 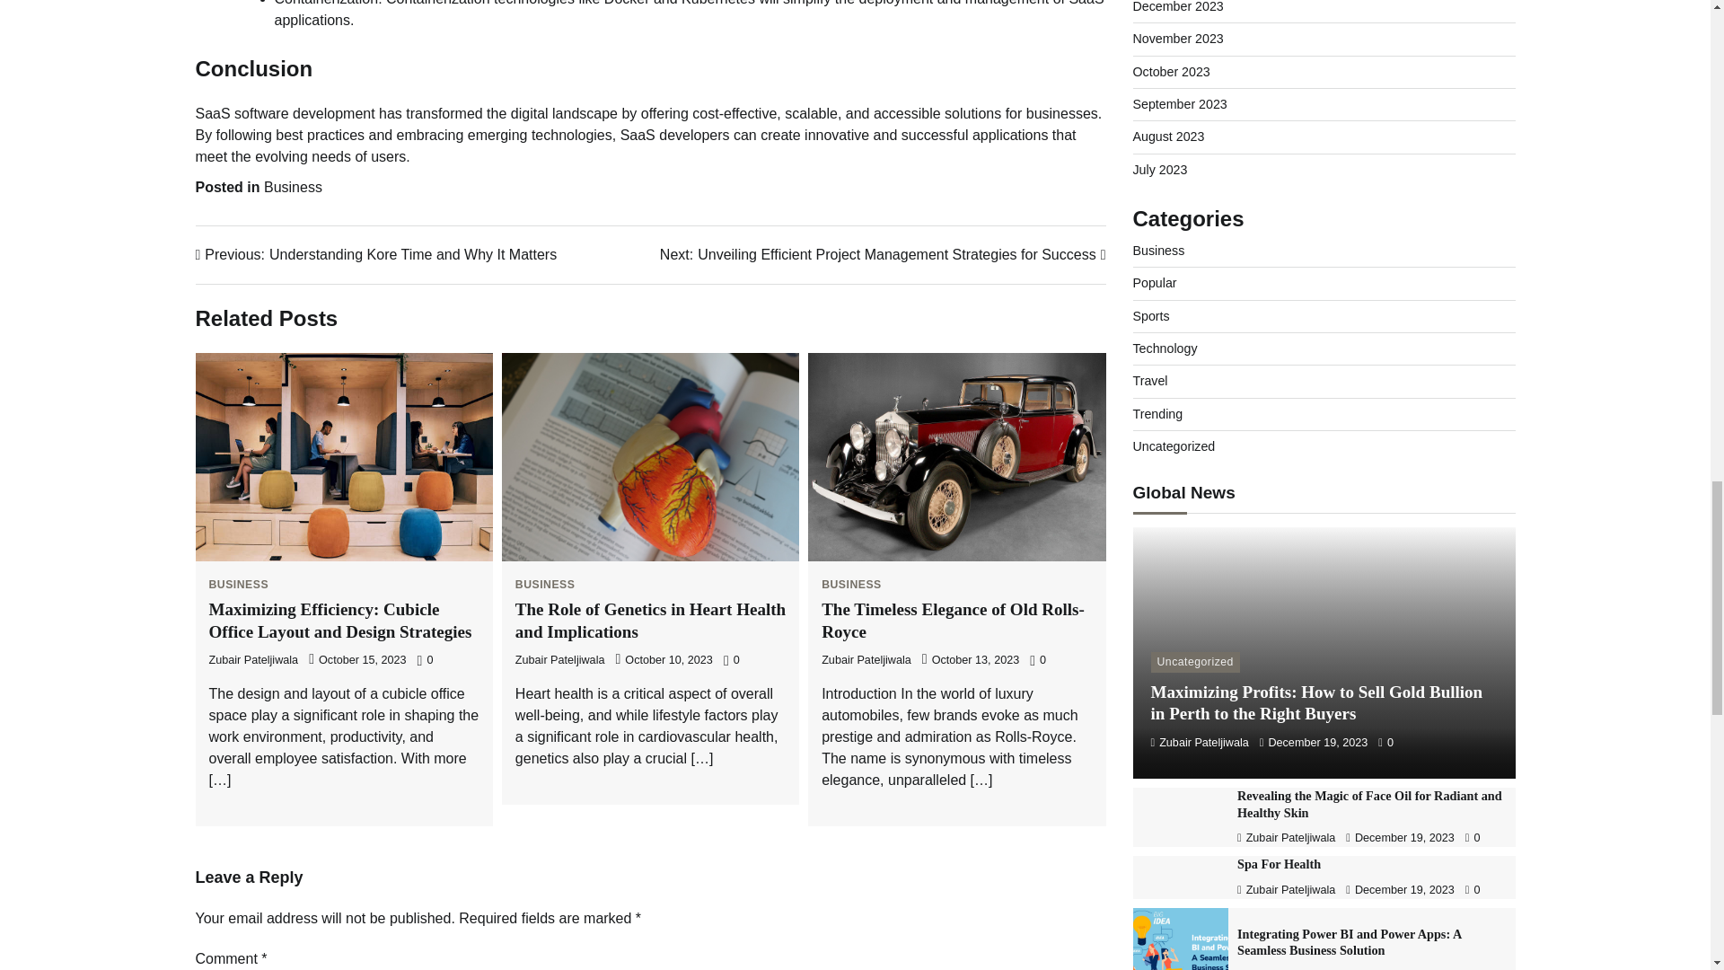 I want to click on Zubair Pateljiwala, so click(x=376, y=255).